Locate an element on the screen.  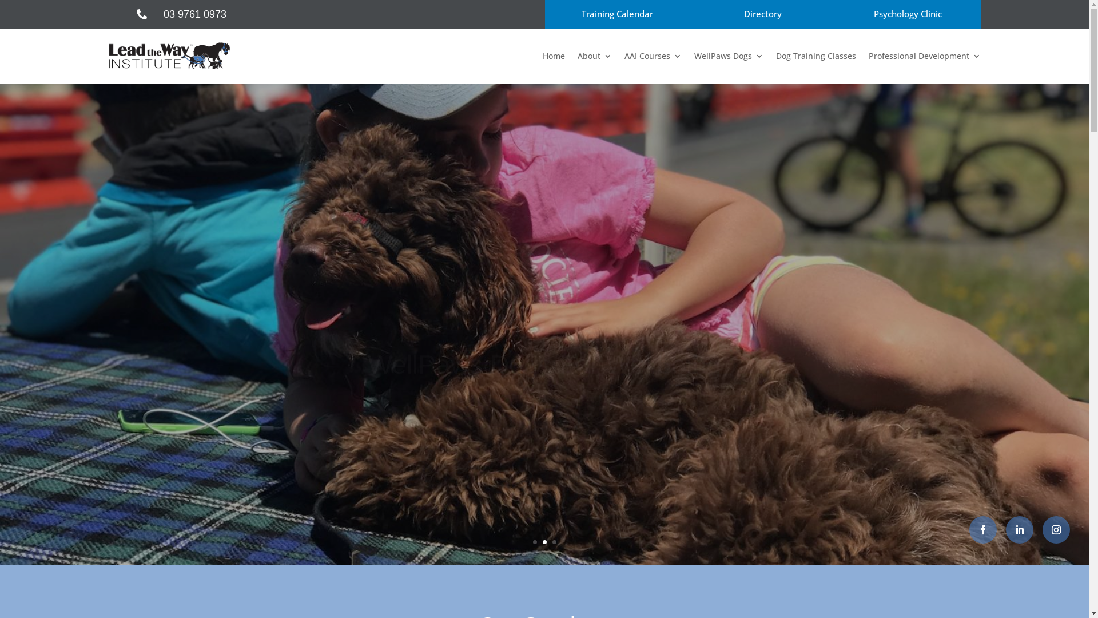
Follow on LinkedIn is located at coordinates (1020, 530).